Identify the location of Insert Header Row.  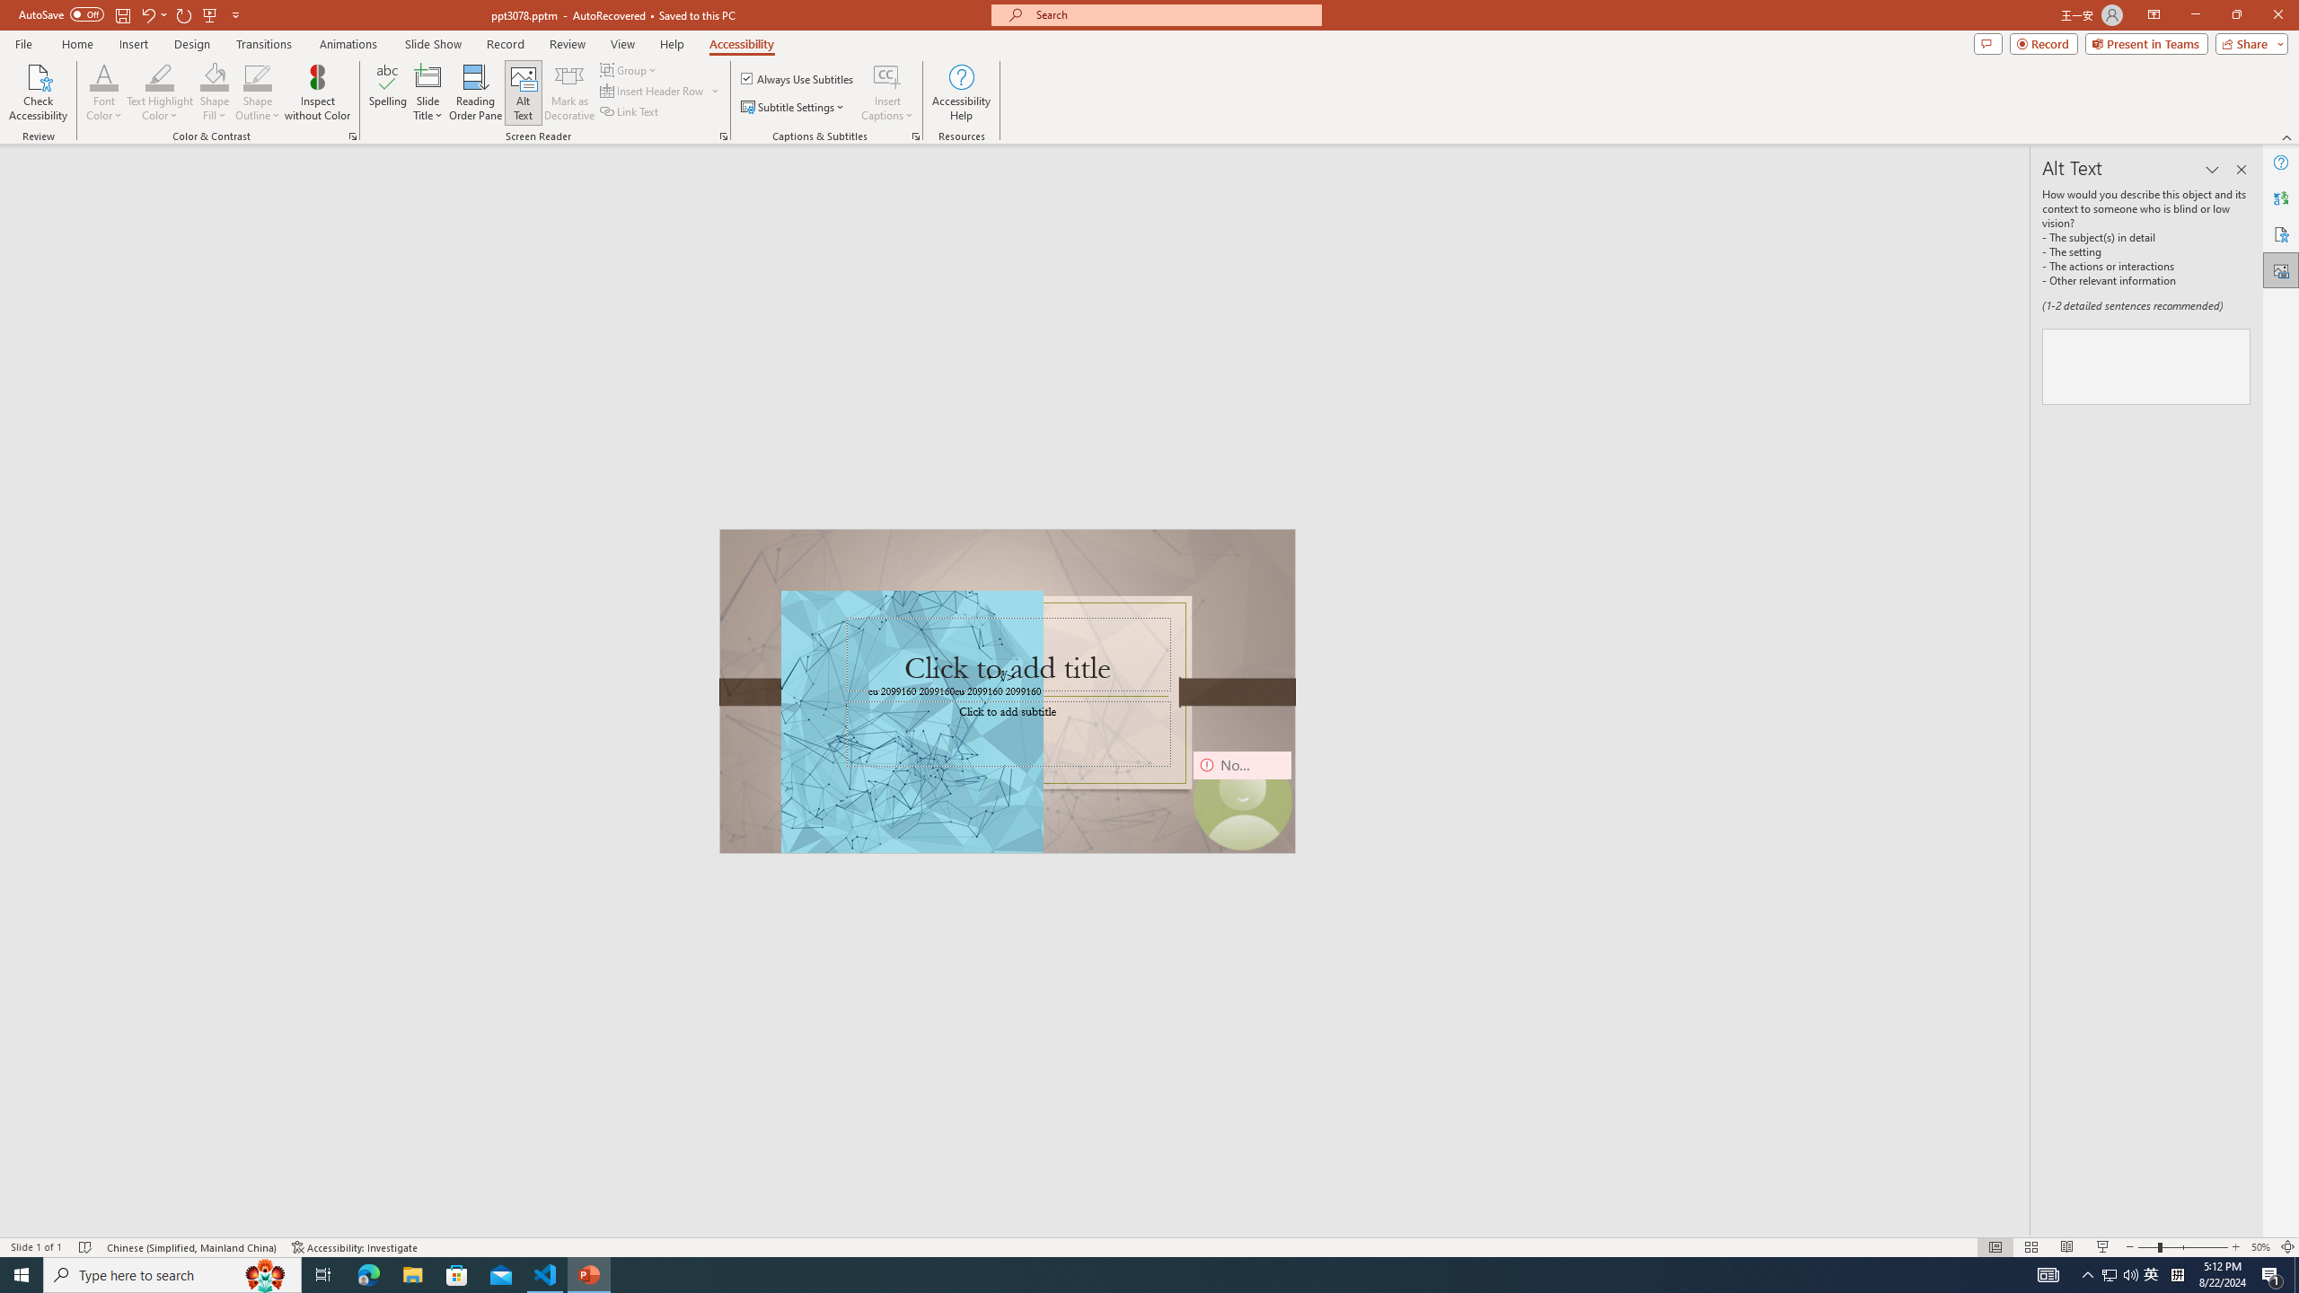
(654, 90).